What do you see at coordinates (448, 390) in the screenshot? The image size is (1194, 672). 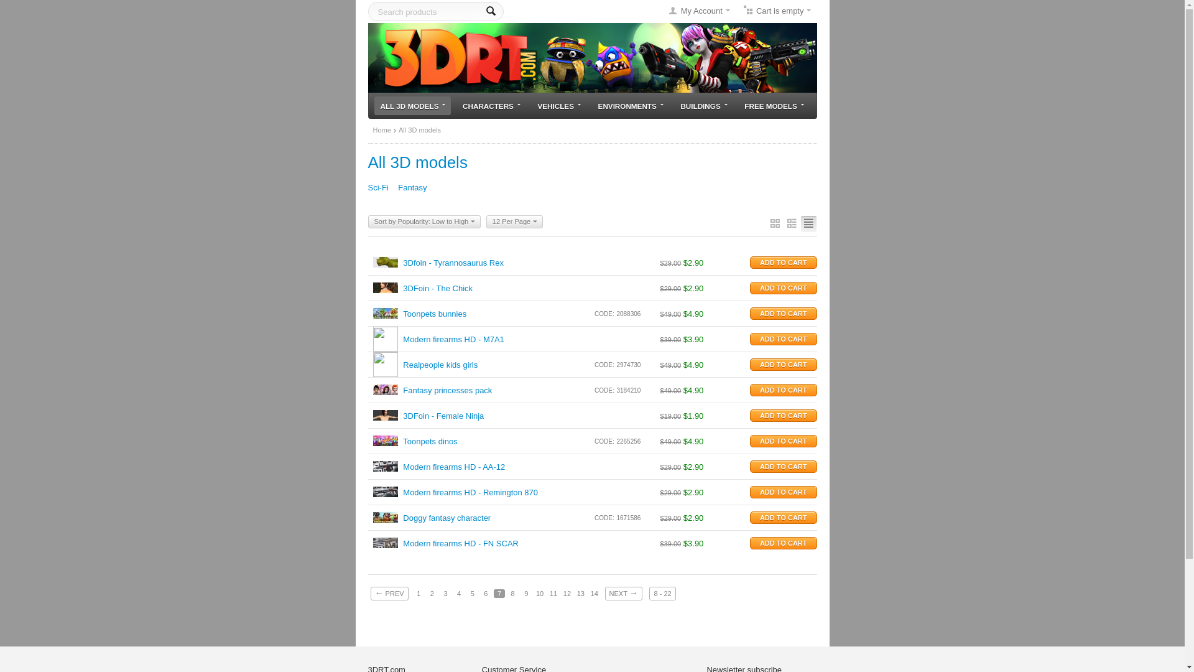 I see `Fantasy princesses pack` at bounding box center [448, 390].